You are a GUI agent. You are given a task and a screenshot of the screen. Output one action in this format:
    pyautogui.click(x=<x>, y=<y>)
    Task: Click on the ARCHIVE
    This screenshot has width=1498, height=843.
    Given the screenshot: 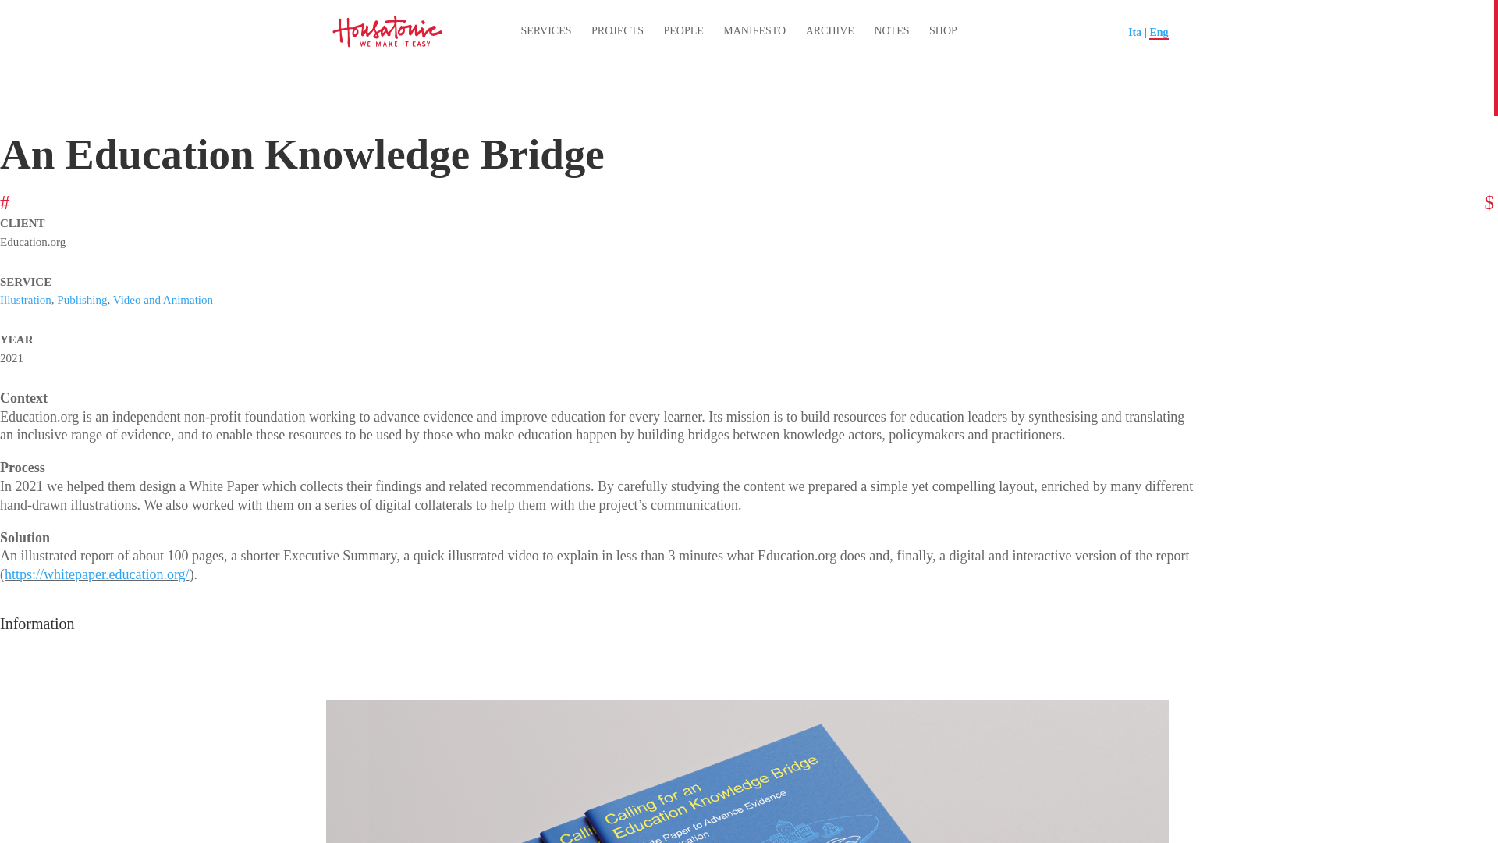 What is the action you would take?
    pyautogui.click(x=829, y=31)
    